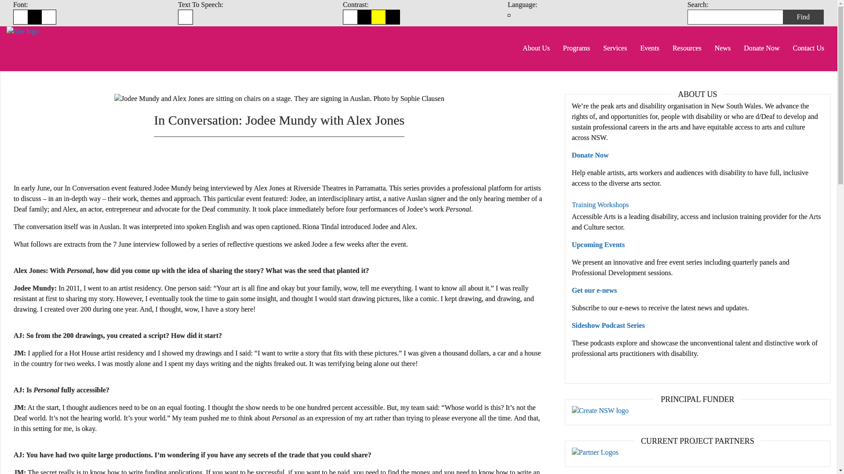  What do you see at coordinates (364, 17) in the screenshot?
I see `White and black contrast` at bounding box center [364, 17].